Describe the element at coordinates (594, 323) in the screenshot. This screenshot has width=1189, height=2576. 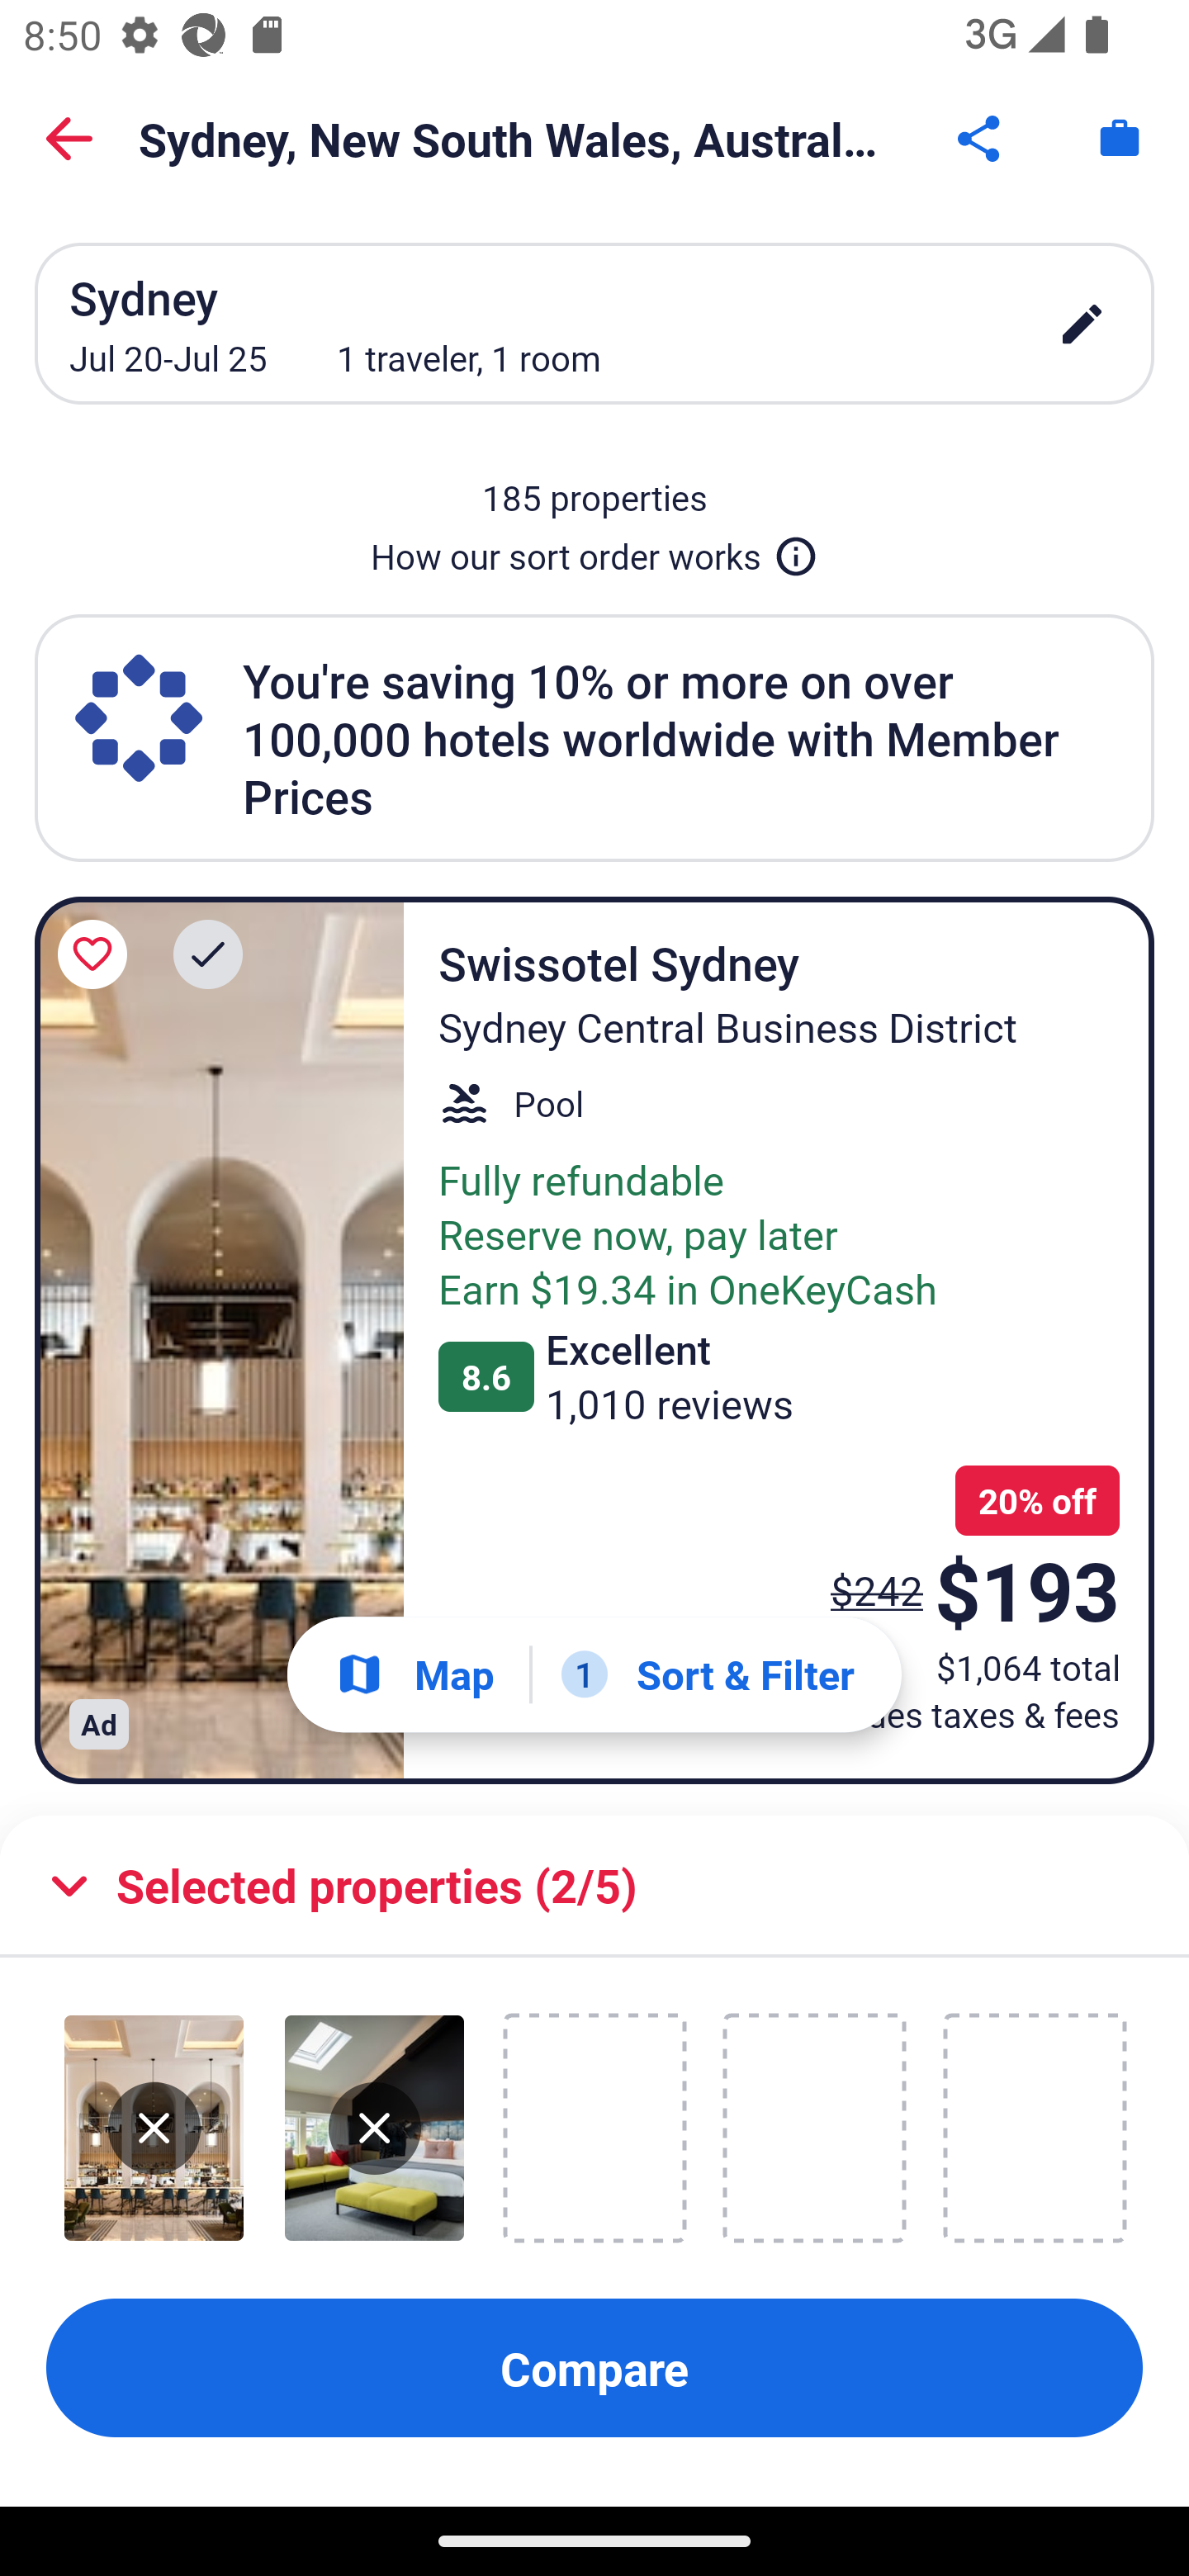
I see `Sydney Jul 20-Jul 25 1 traveler, 1 room edit` at that location.